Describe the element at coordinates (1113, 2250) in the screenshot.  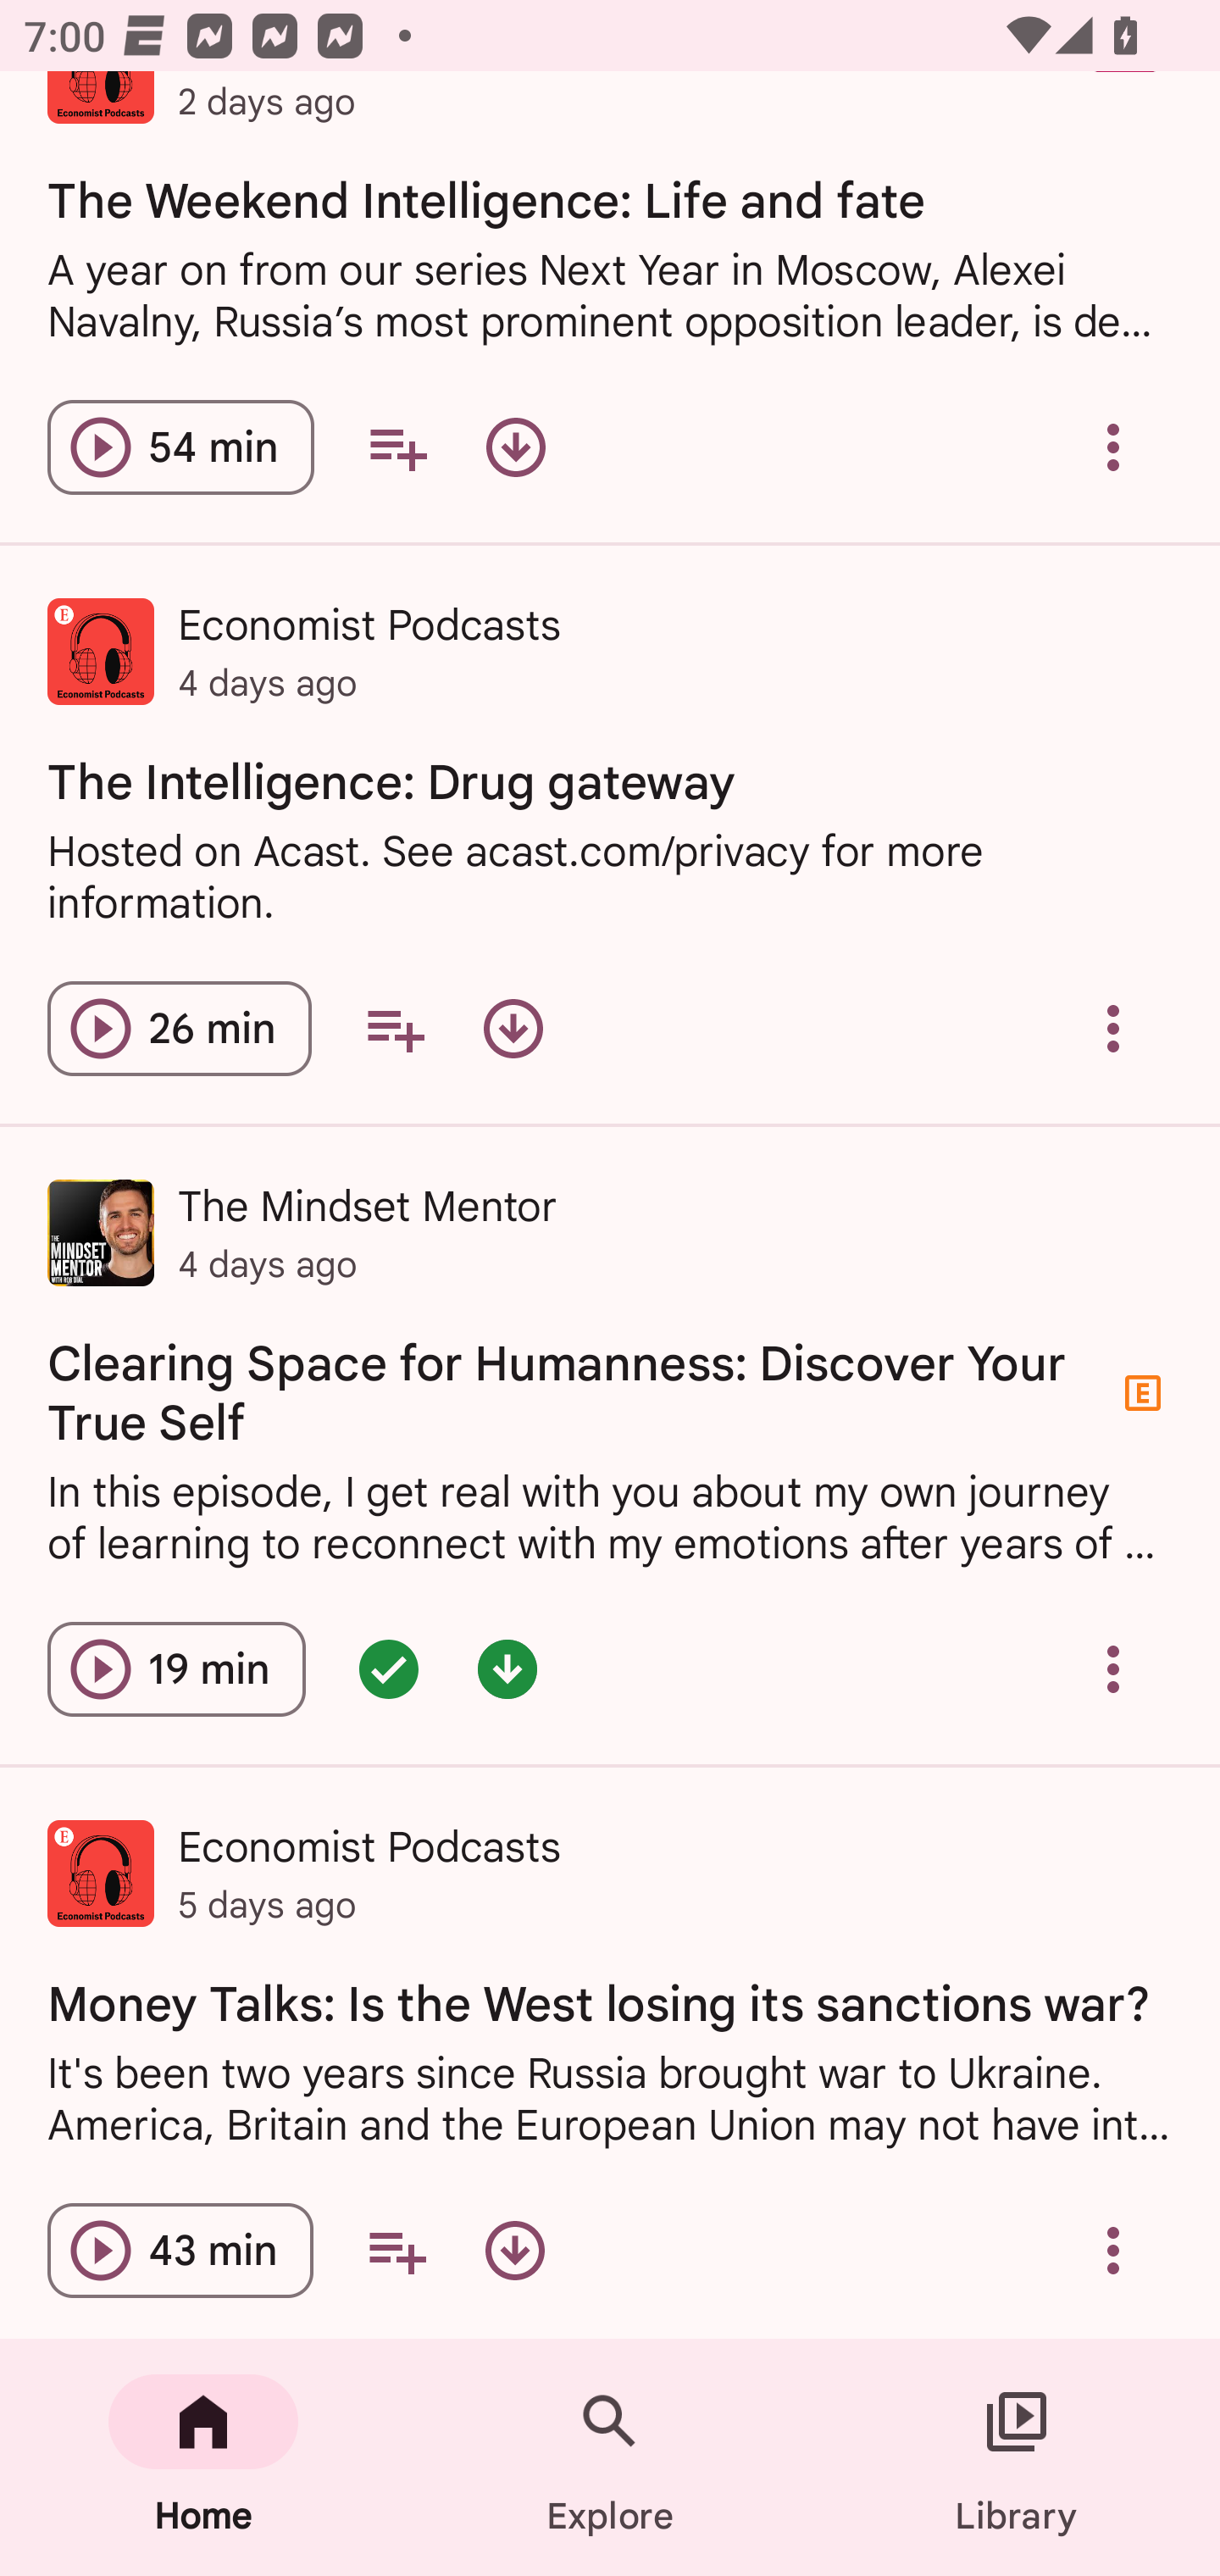
I see `Overflow menu` at that location.